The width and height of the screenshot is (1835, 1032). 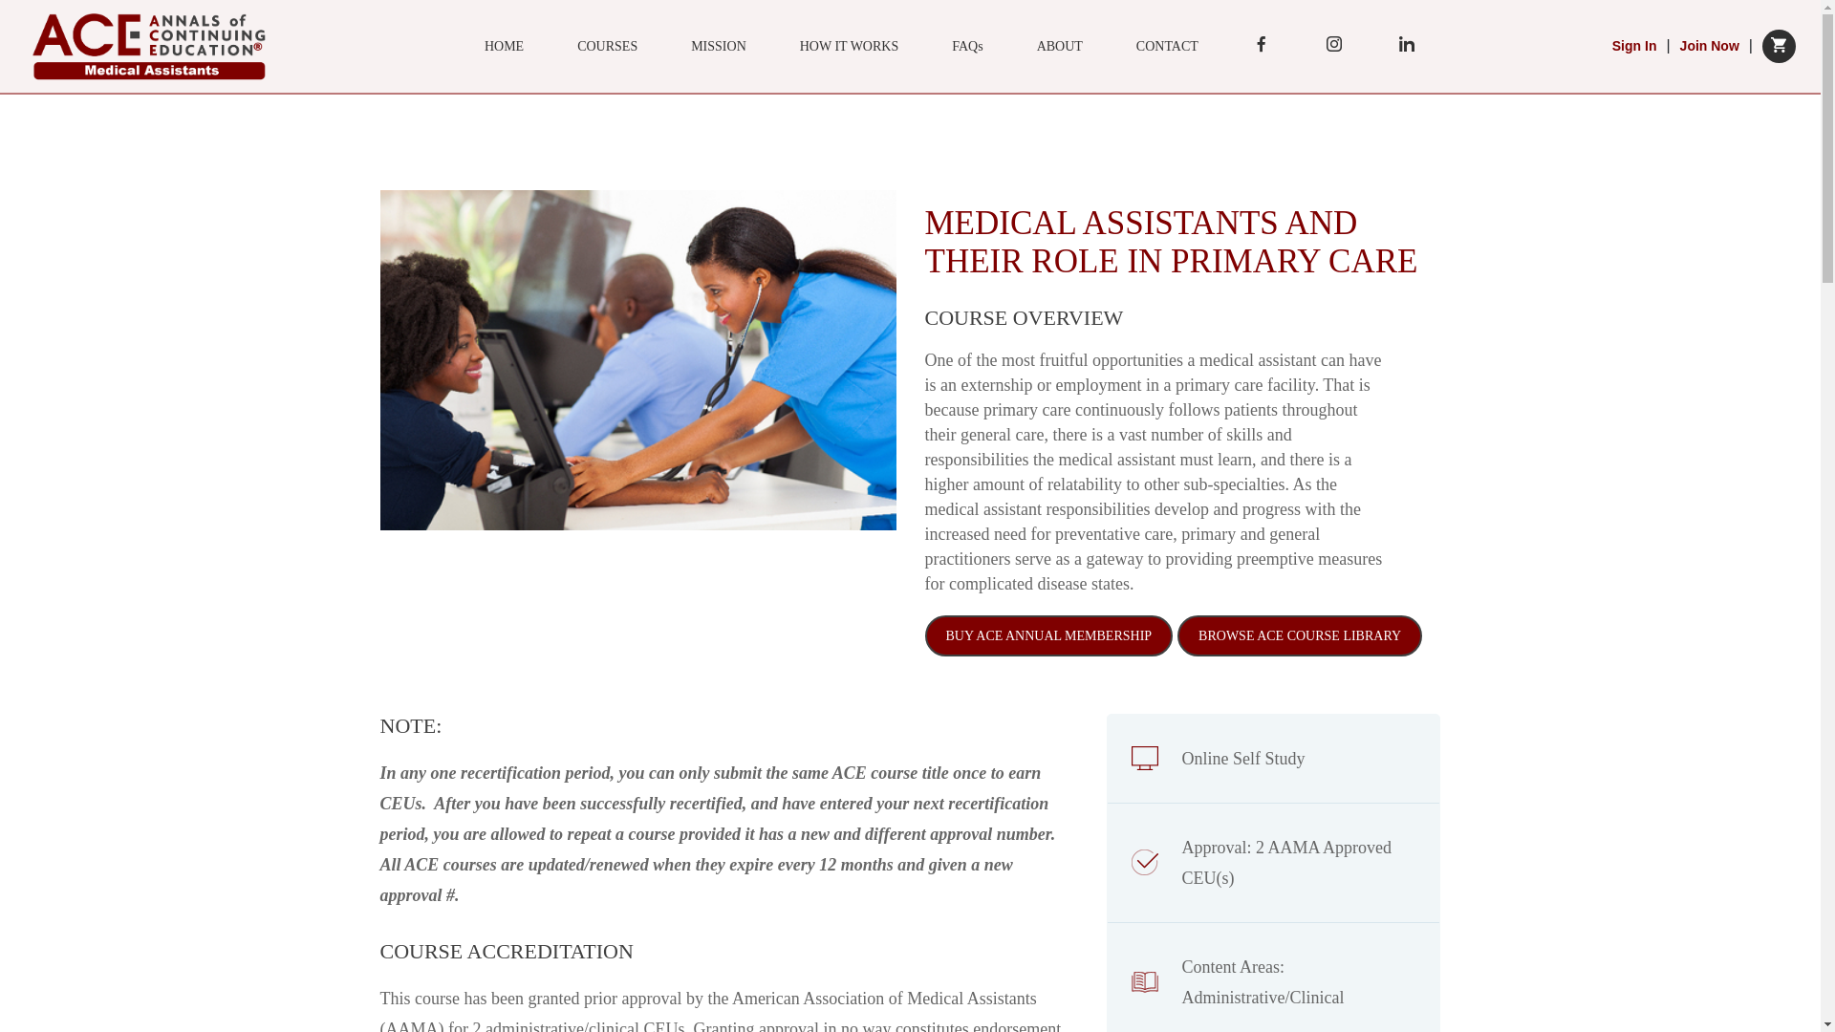 What do you see at coordinates (719, 46) in the screenshot?
I see `MISSION` at bounding box center [719, 46].